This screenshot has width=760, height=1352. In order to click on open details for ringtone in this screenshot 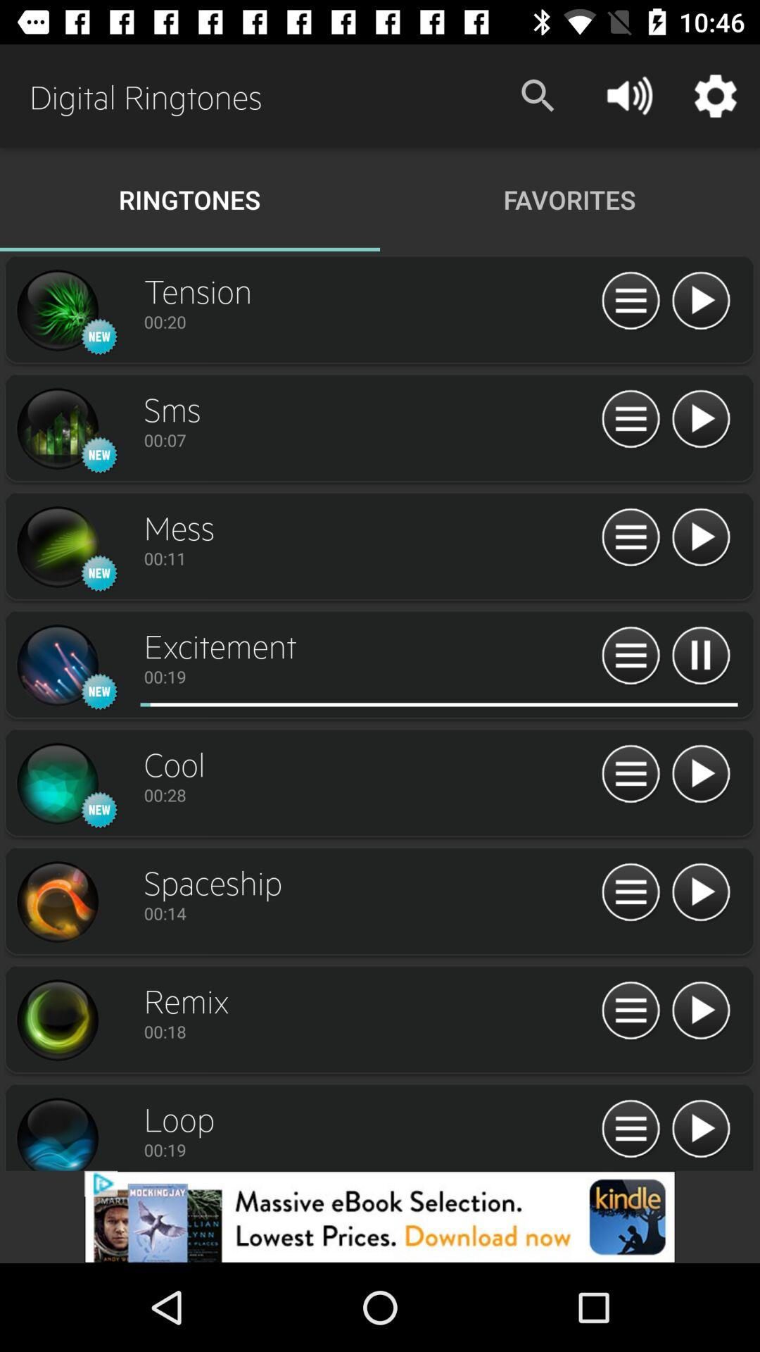, I will do `click(57, 1132)`.